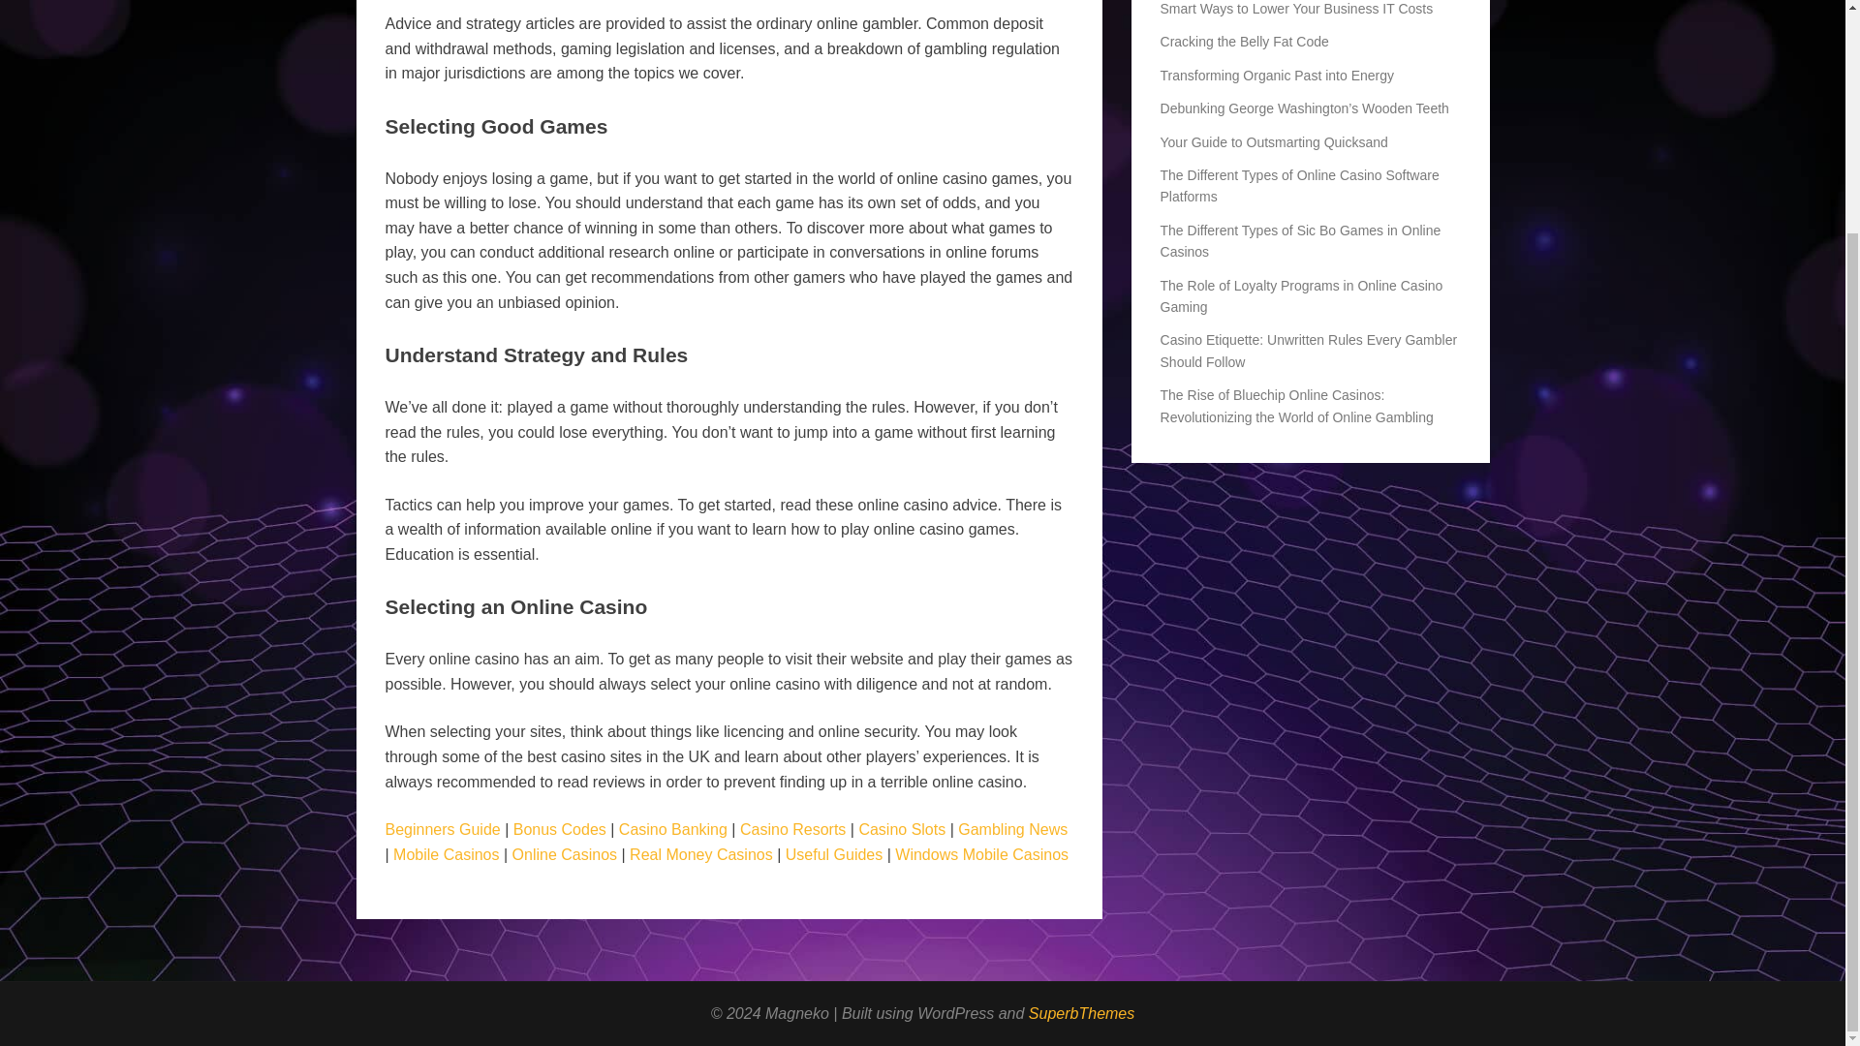 The width and height of the screenshot is (1860, 1046). I want to click on Online Casinos, so click(565, 854).